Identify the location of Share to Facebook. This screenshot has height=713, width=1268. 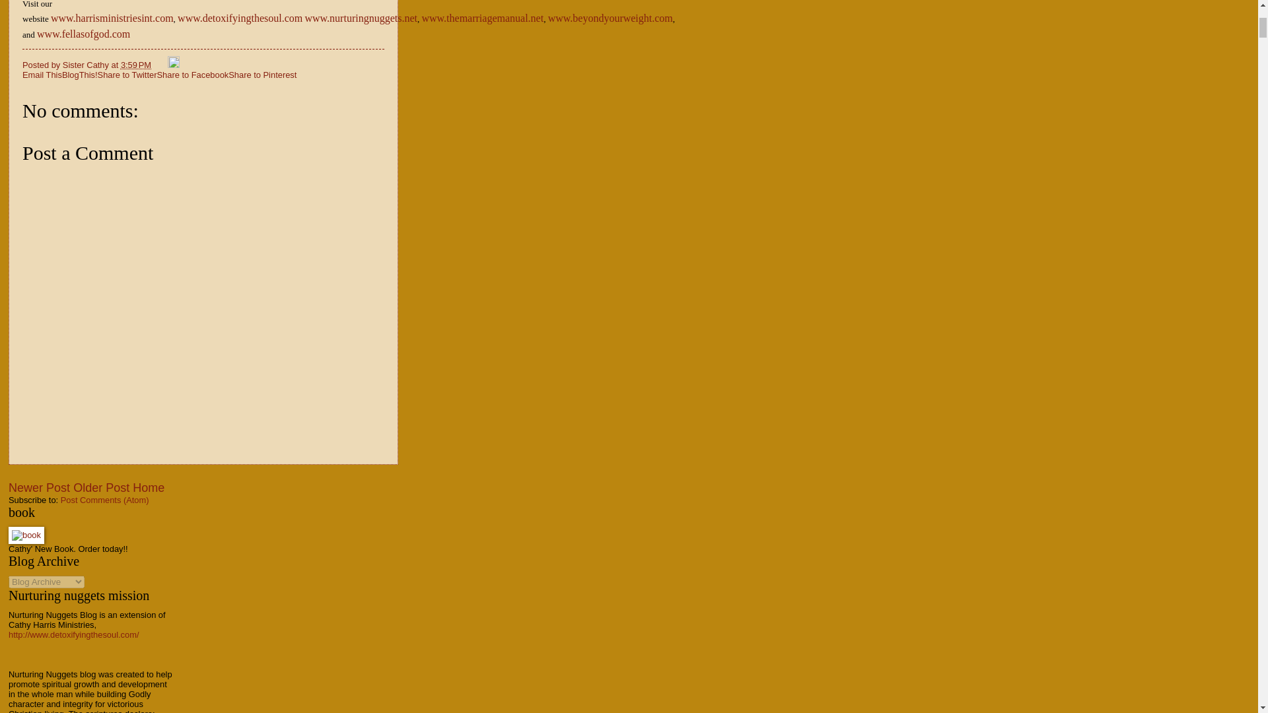
(192, 74).